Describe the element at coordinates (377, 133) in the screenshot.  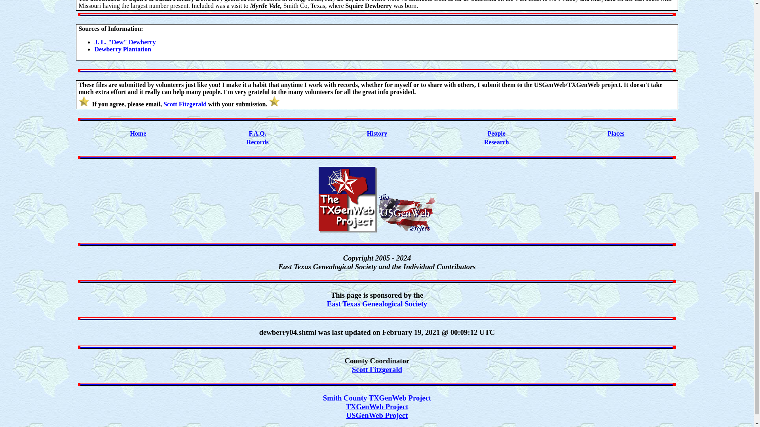
I see `History` at that location.